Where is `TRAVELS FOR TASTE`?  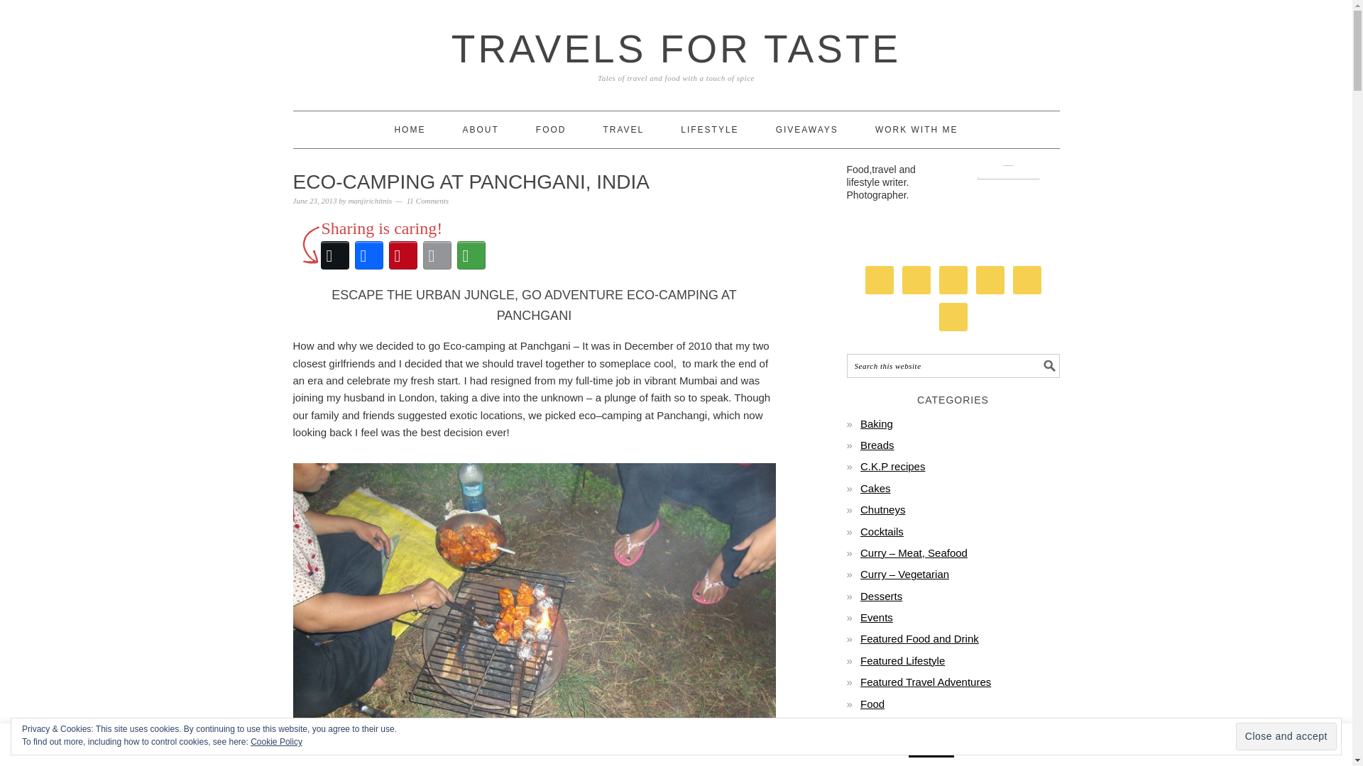 TRAVELS FOR TASTE is located at coordinates (676, 48).